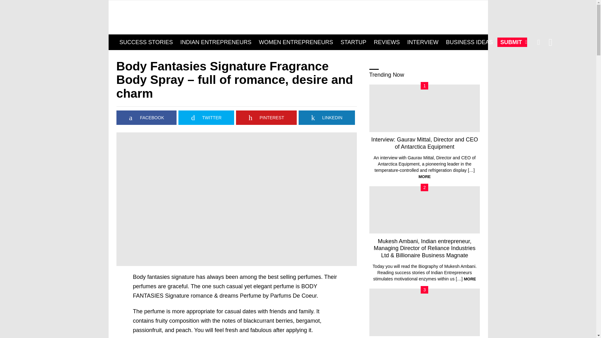 This screenshot has height=338, width=601. Describe the element at coordinates (387, 42) in the screenshot. I see `REVIEWS` at that location.